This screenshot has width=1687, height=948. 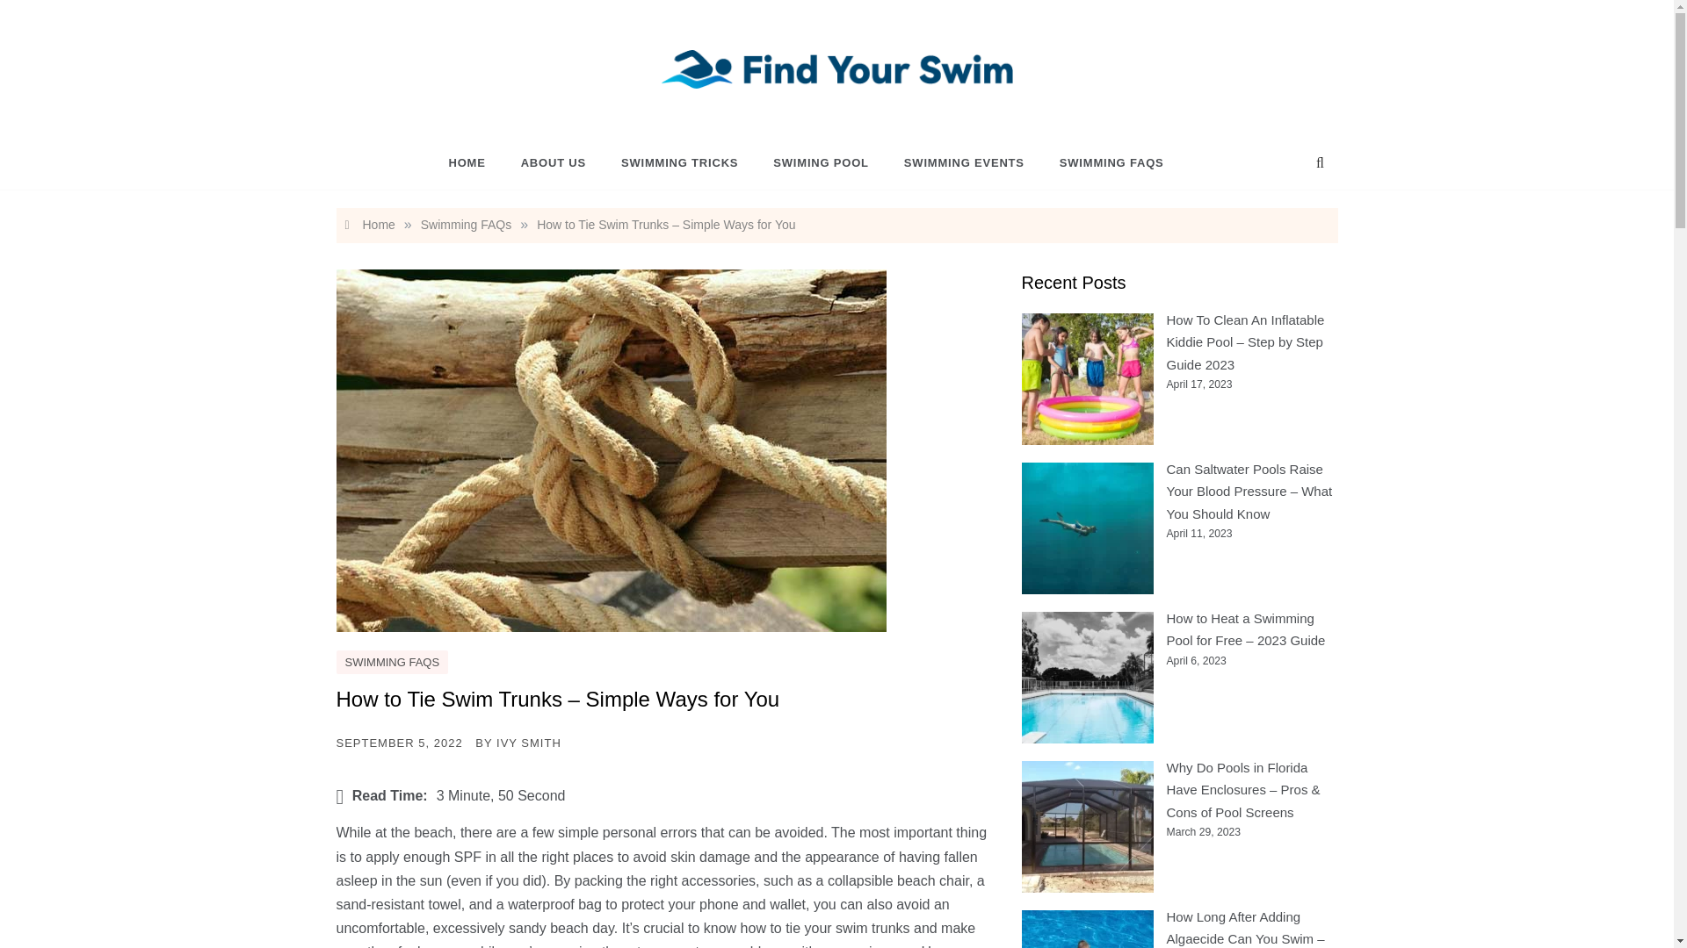 What do you see at coordinates (466, 225) in the screenshot?
I see `Swimming FAQs` at bounding box center [466, 225].